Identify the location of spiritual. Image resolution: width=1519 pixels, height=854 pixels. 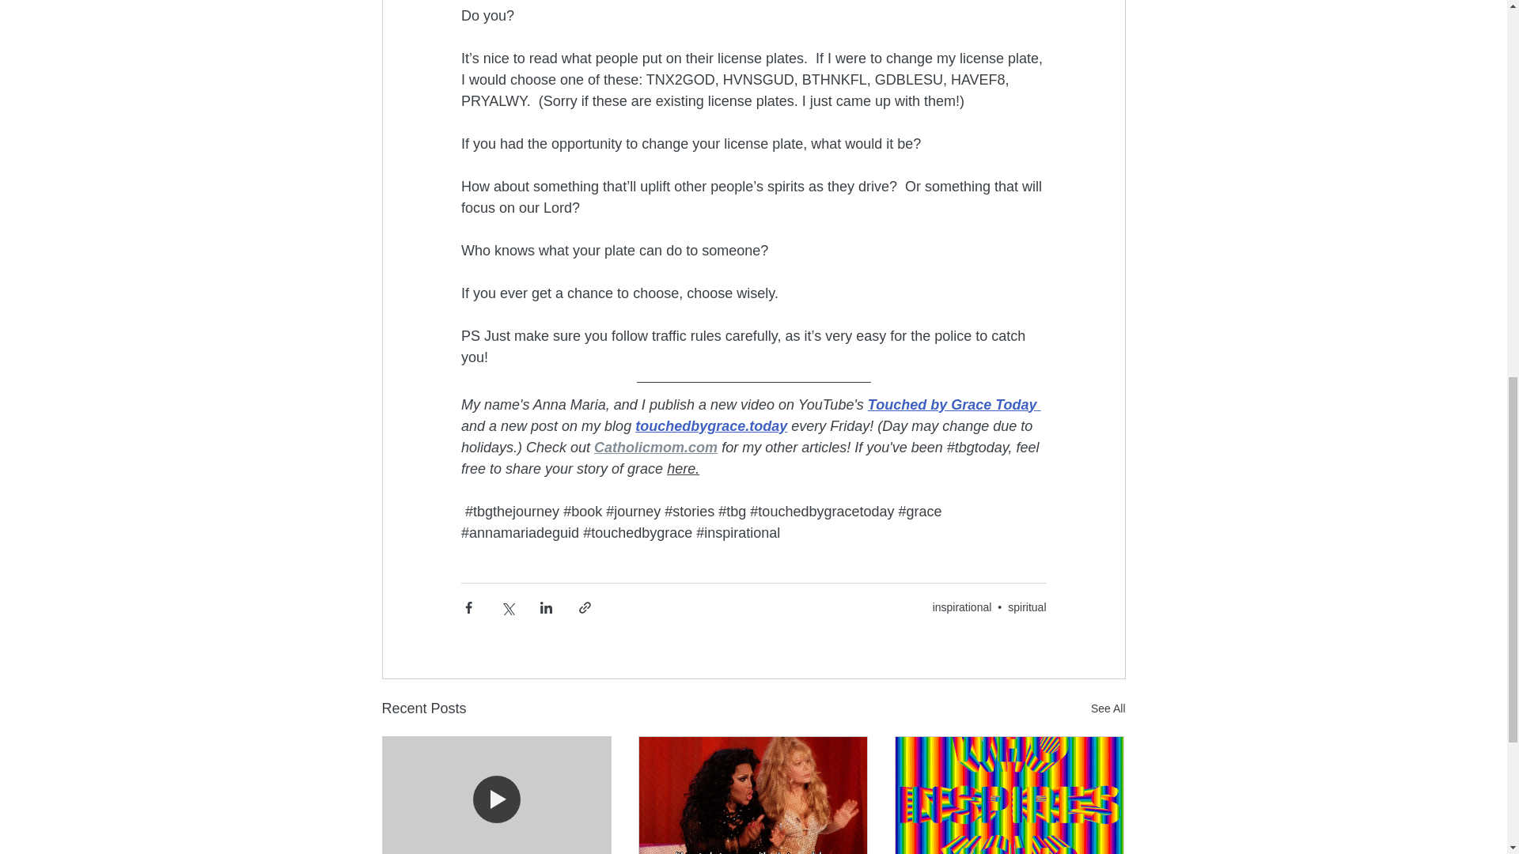
(1027, 607).